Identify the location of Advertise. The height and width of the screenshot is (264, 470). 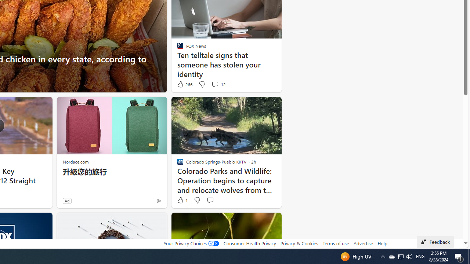
(364, 243).